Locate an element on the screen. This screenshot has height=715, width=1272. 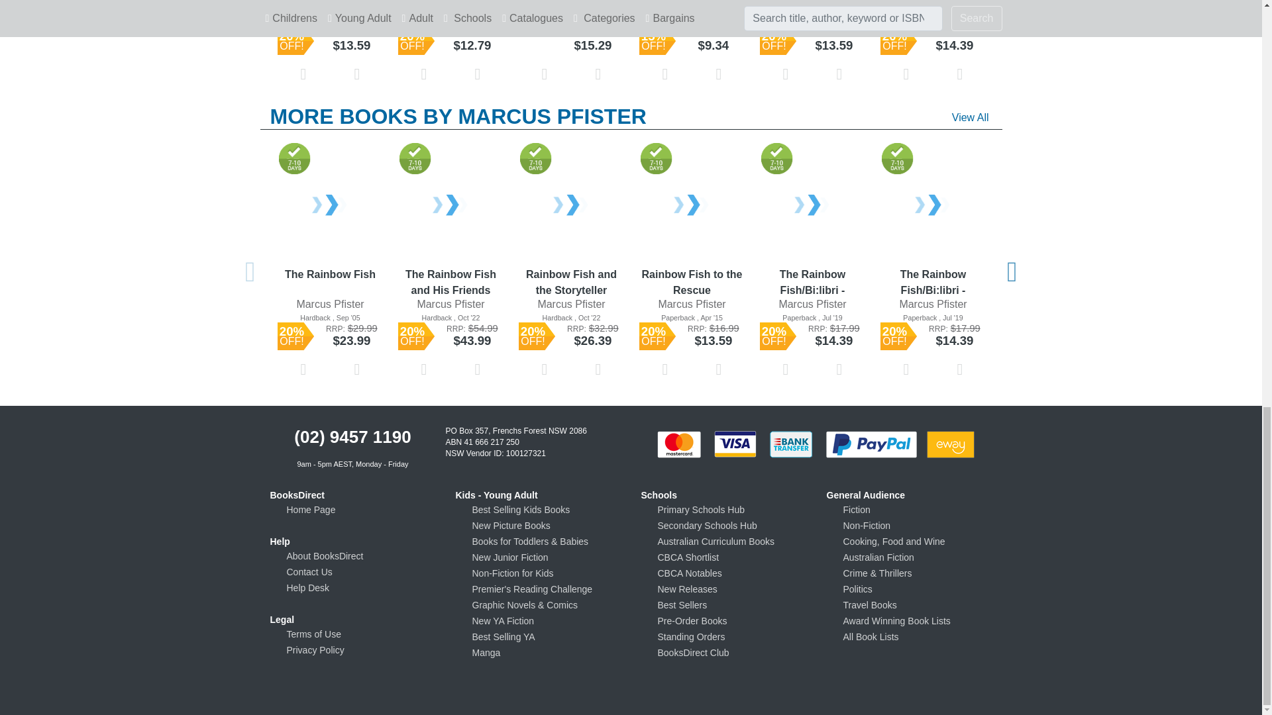
Elmer: Board Book is located at coordinates (330, 1).